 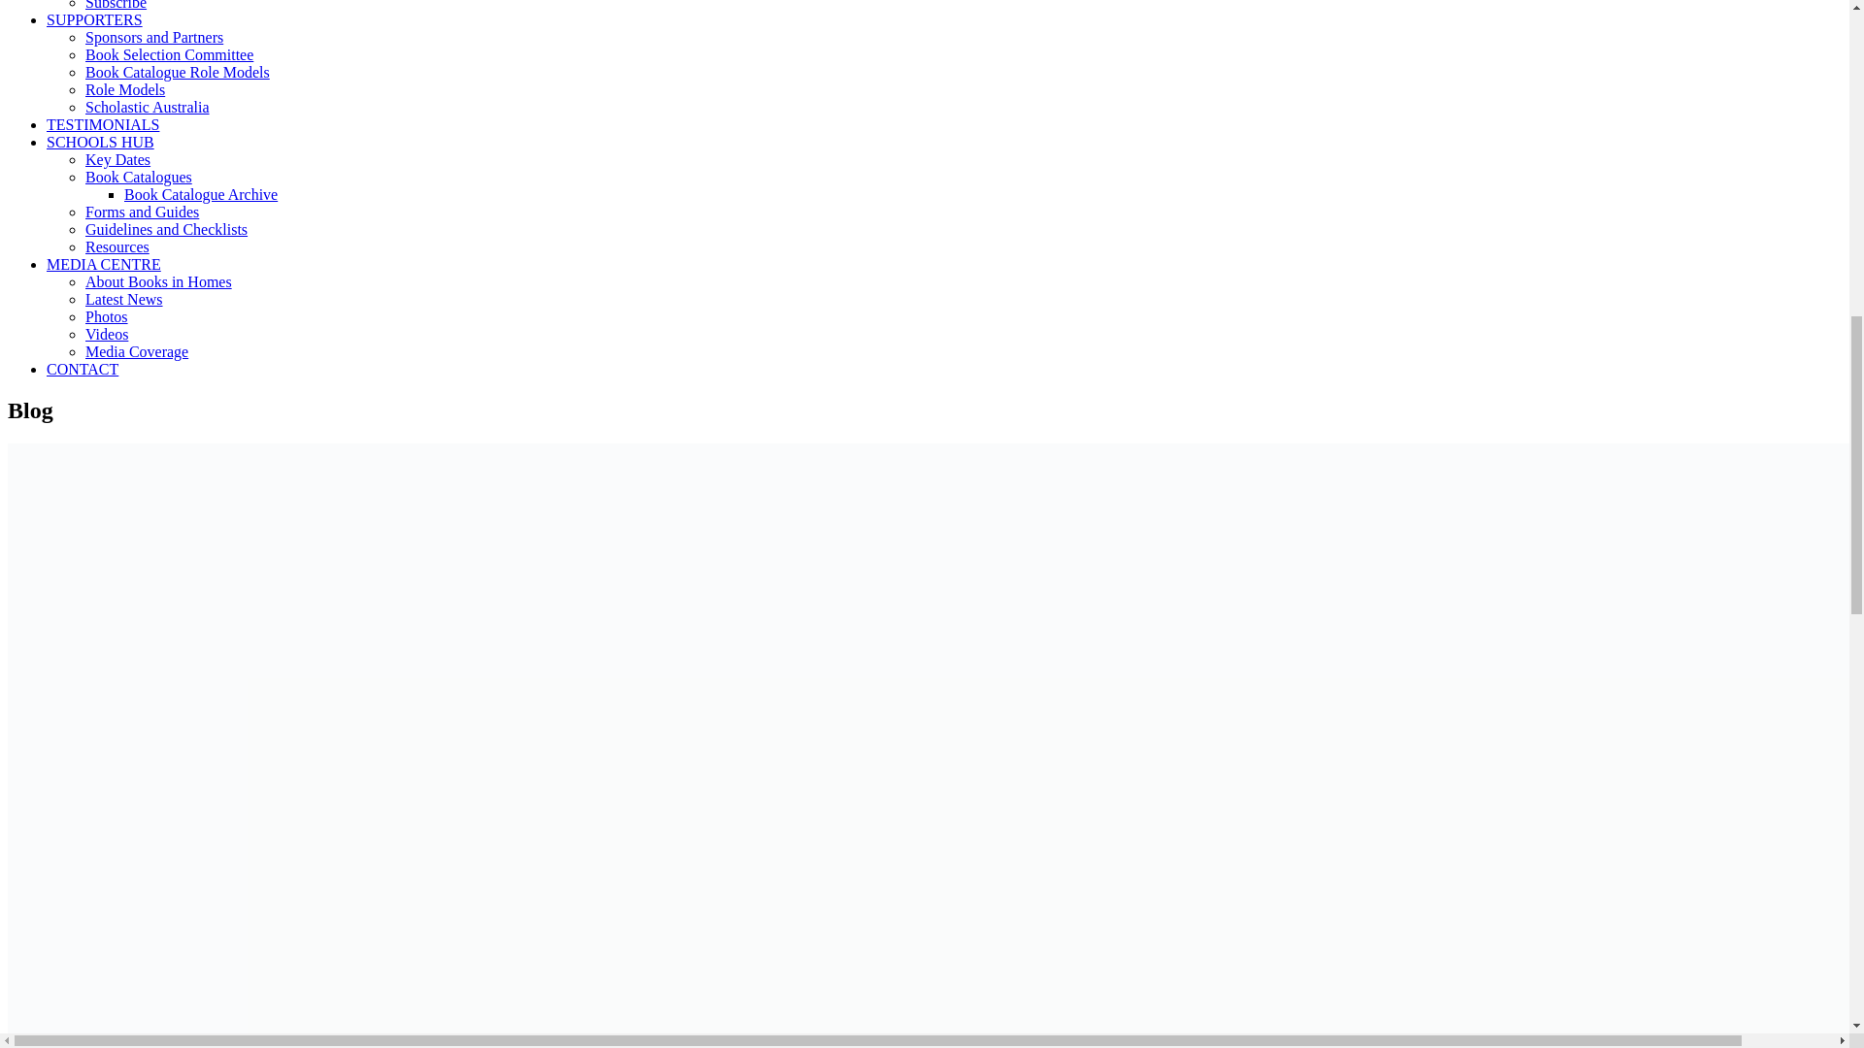 What do you see at coordinates (116, 246) in the screenshot?
I see `Resources` at bounding box center [116, 246].